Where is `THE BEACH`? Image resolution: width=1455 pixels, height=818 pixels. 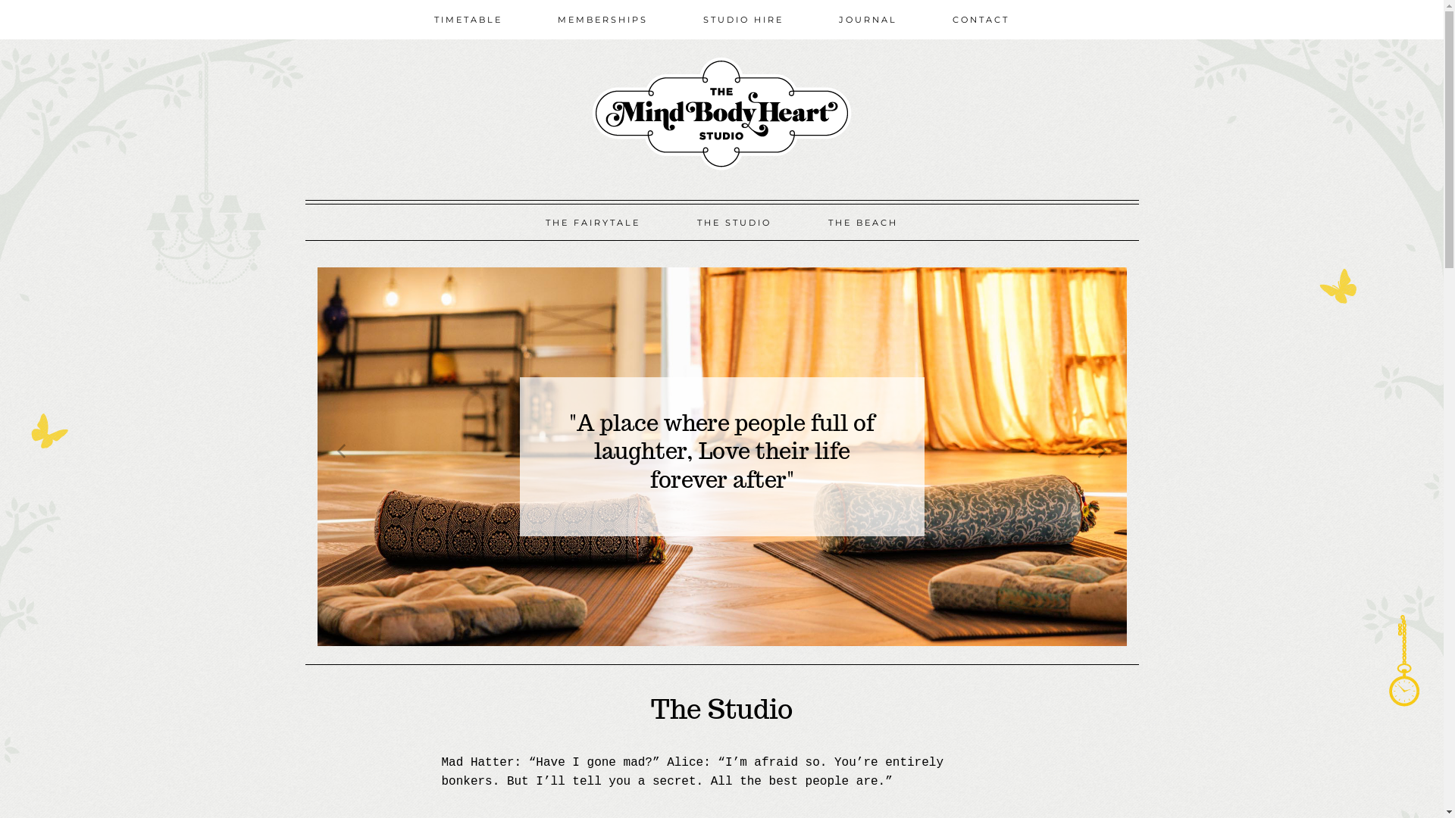
THE BEACH is located at coordinates (864, 223).